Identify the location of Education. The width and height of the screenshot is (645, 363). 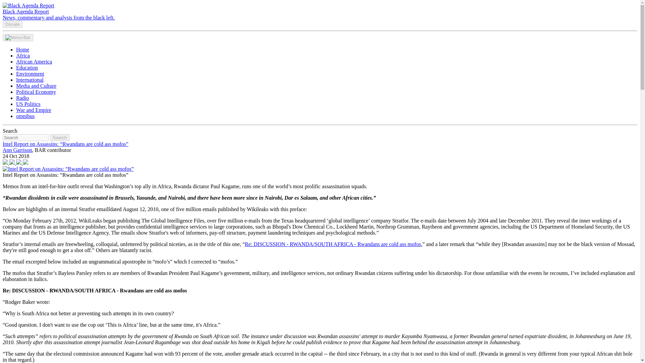
(27, 68).